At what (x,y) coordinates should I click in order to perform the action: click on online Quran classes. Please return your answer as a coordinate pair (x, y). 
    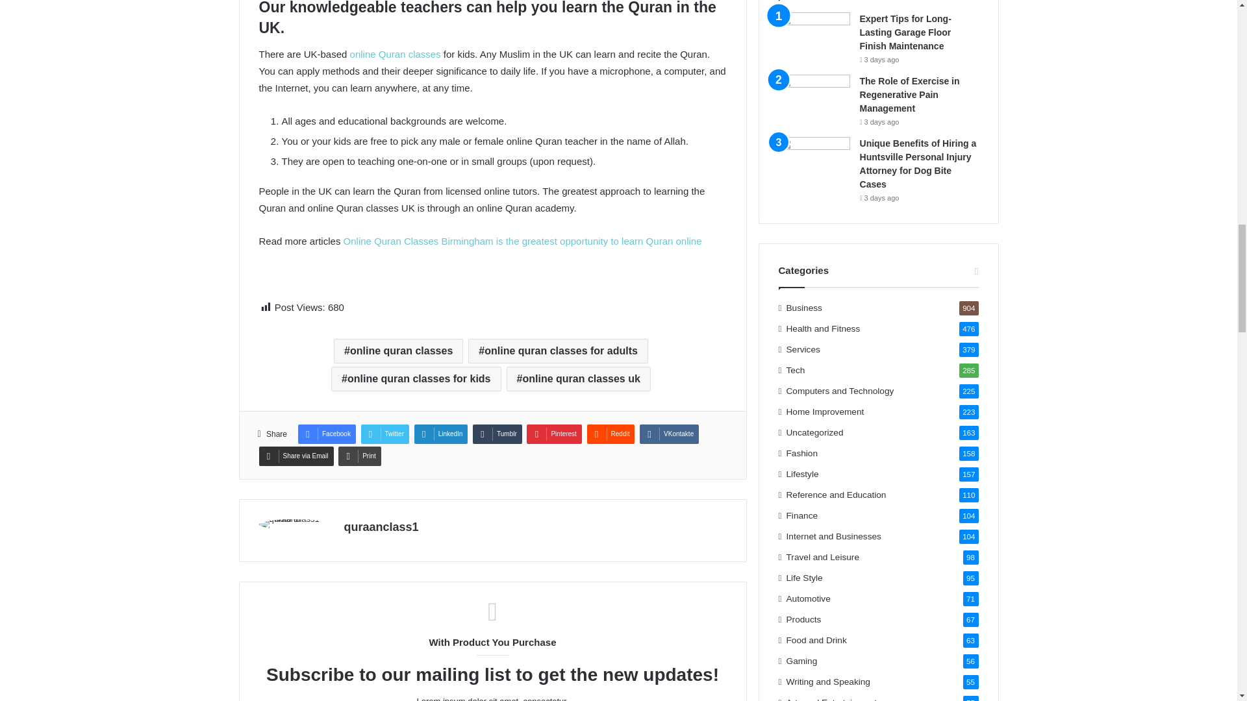
    Looking at the image, I should click on (396, 53).